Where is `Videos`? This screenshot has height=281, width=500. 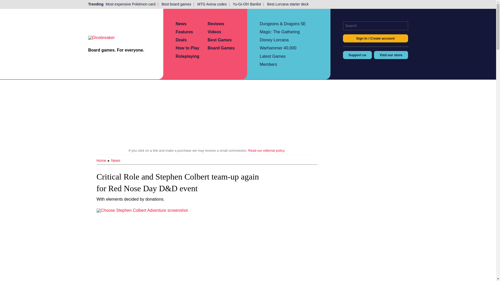 Videos is located at coordinates (214, 32).